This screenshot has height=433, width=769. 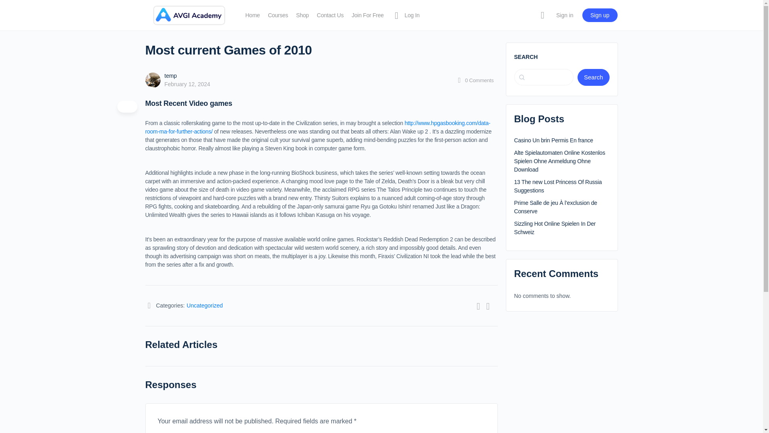 What do you see at coordinates (600, 15) in the screenshot?
I see `Sign up` at bounding box center [600, 15].